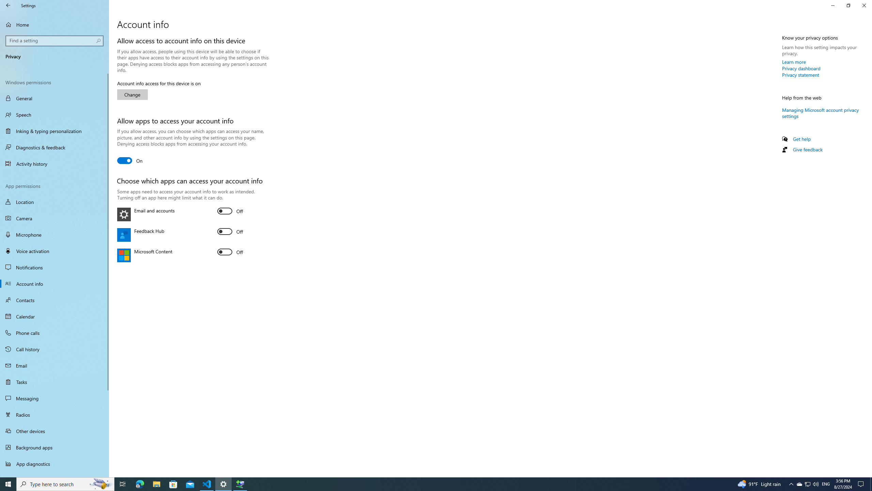 Image resolution: width=872 pixels, height=491 pixels. What do you see at coordinates (423, 484) in the screenshot?
I see `Running applications` at bounding box center [423, 484].